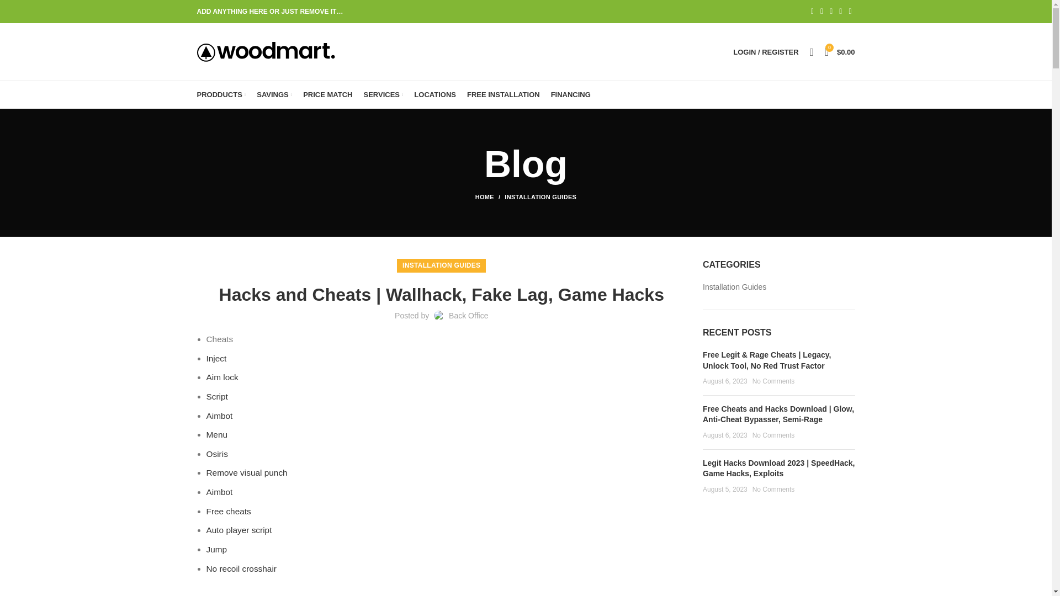 This screenshot has width=1060, height=596. I want to click on Shopping cart, so click(840, 52).